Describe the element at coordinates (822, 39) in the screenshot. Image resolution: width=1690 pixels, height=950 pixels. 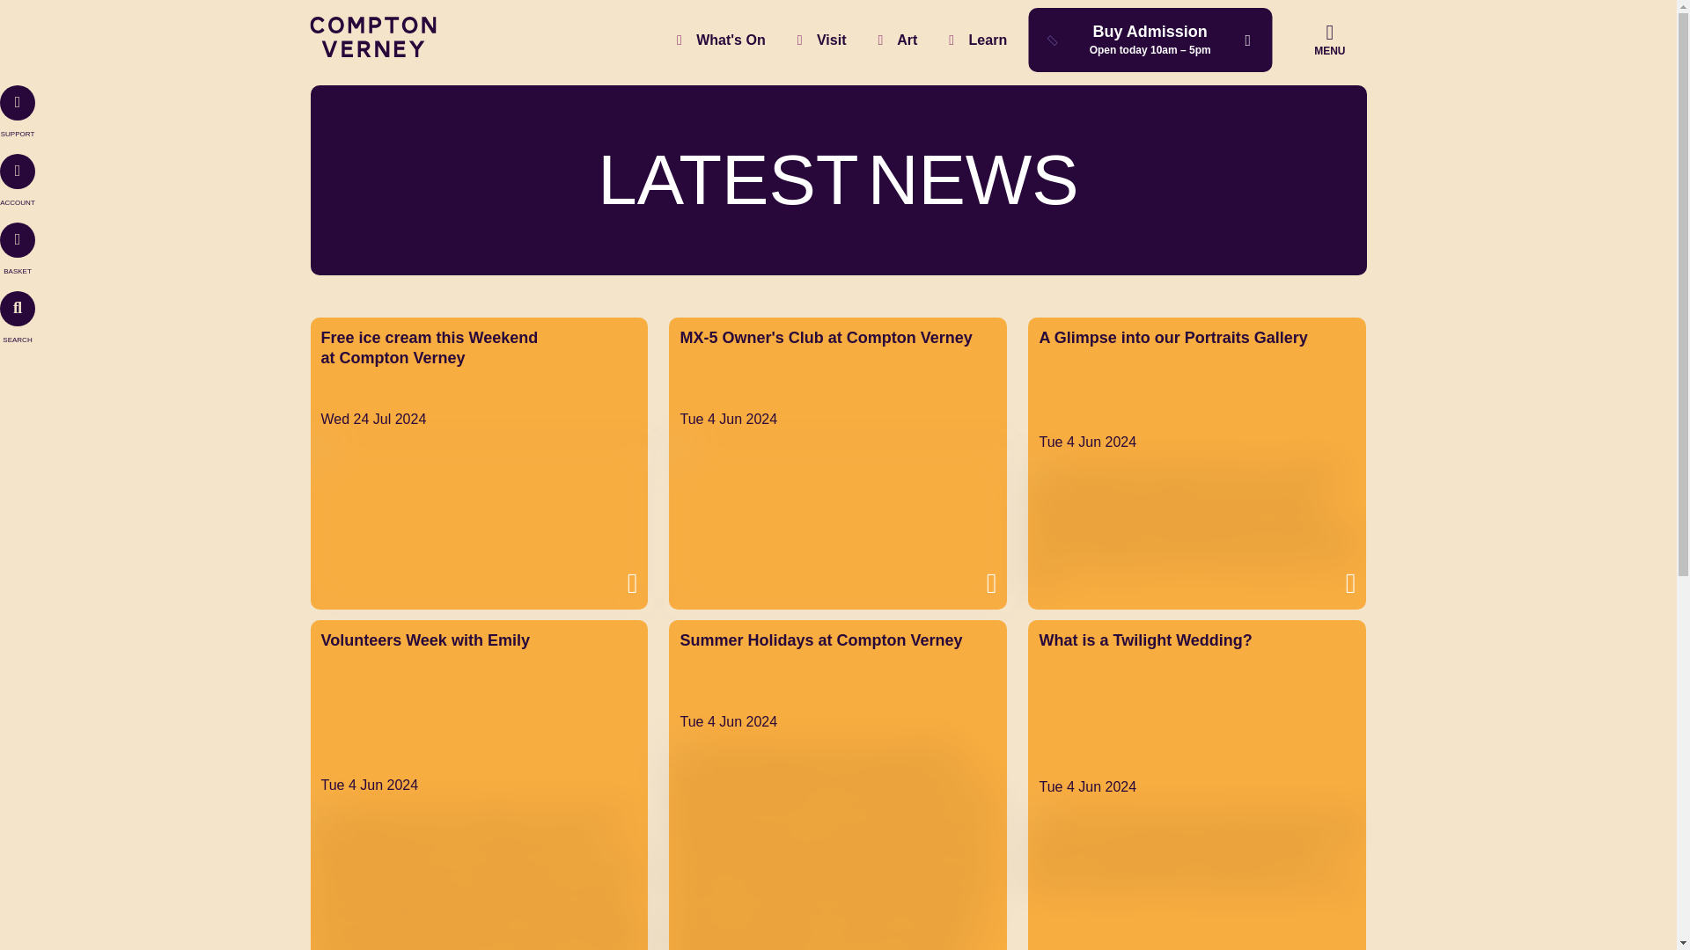
I see `Visit` at that location.